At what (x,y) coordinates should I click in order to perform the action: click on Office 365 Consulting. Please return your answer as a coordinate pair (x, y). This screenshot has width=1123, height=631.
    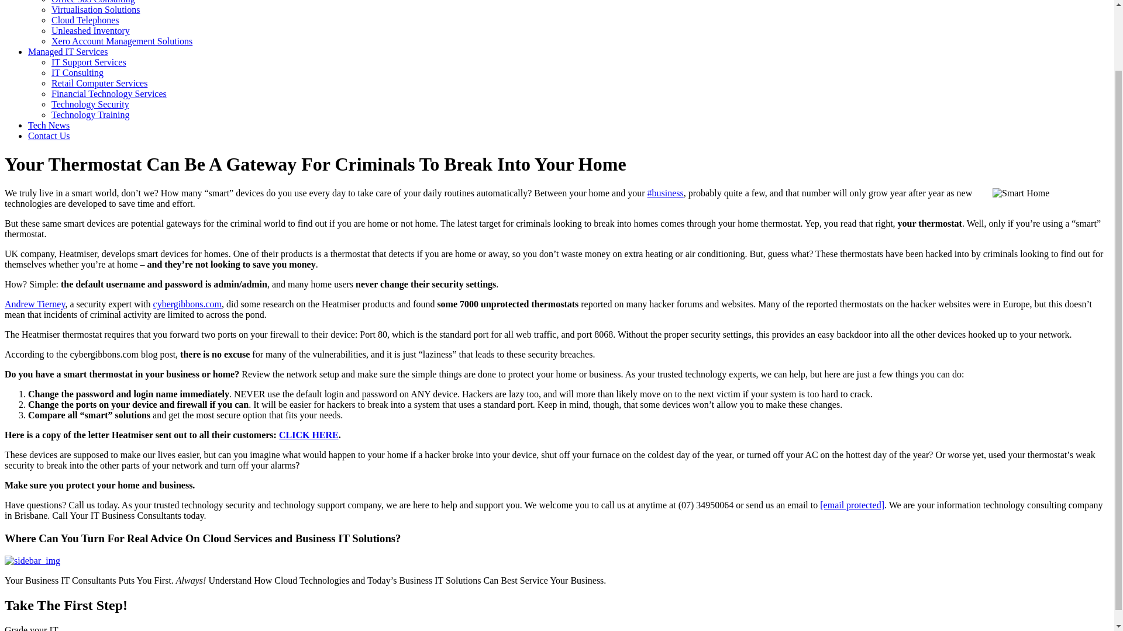
    Looking at the image, I should click on (93, 2).